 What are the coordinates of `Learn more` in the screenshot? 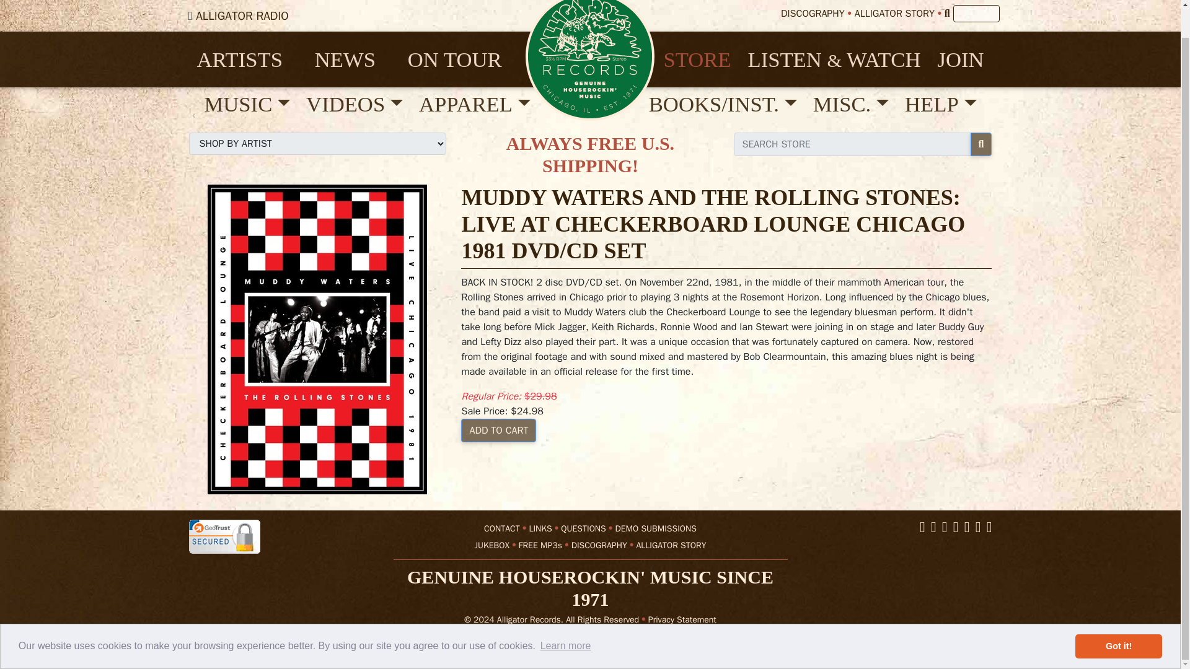 It's located at (565, 615).